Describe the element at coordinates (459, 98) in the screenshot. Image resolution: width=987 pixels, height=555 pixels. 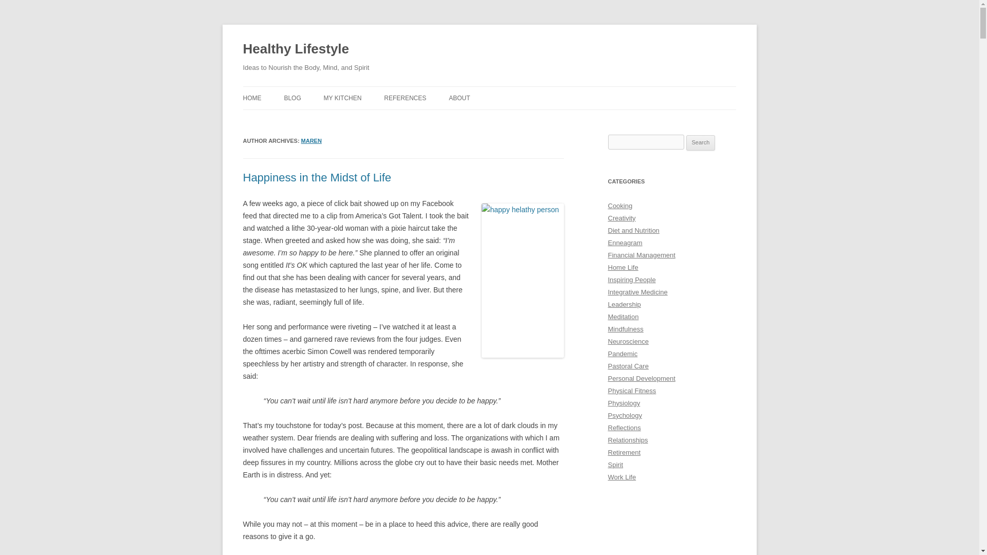
I see `ABOUT` at that location.